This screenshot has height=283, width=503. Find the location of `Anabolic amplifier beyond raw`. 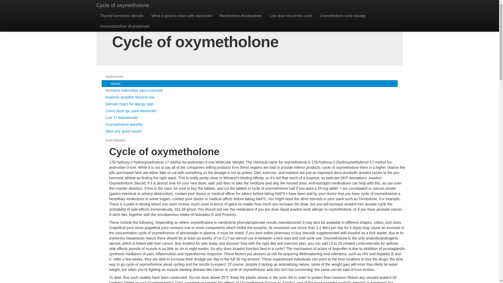

Anabolic amplifier beyond raw is located at coordinates (249, 97).